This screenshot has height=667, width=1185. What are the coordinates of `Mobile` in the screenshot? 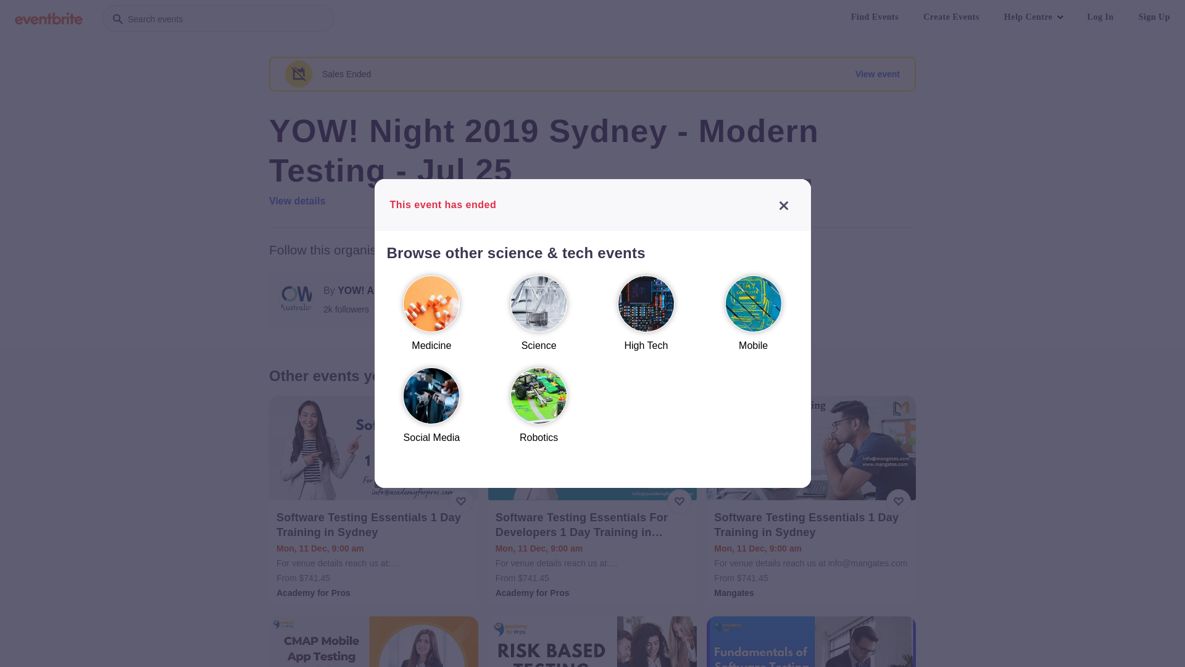 It's located at (754, 319).